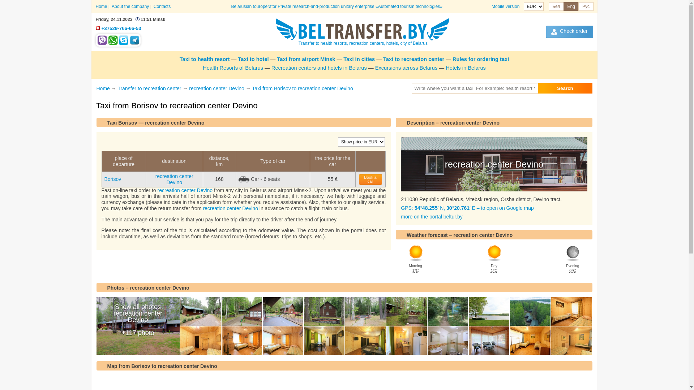  I want to click on Taxi from Borisov to recreation center Devino, so click(302, 88).